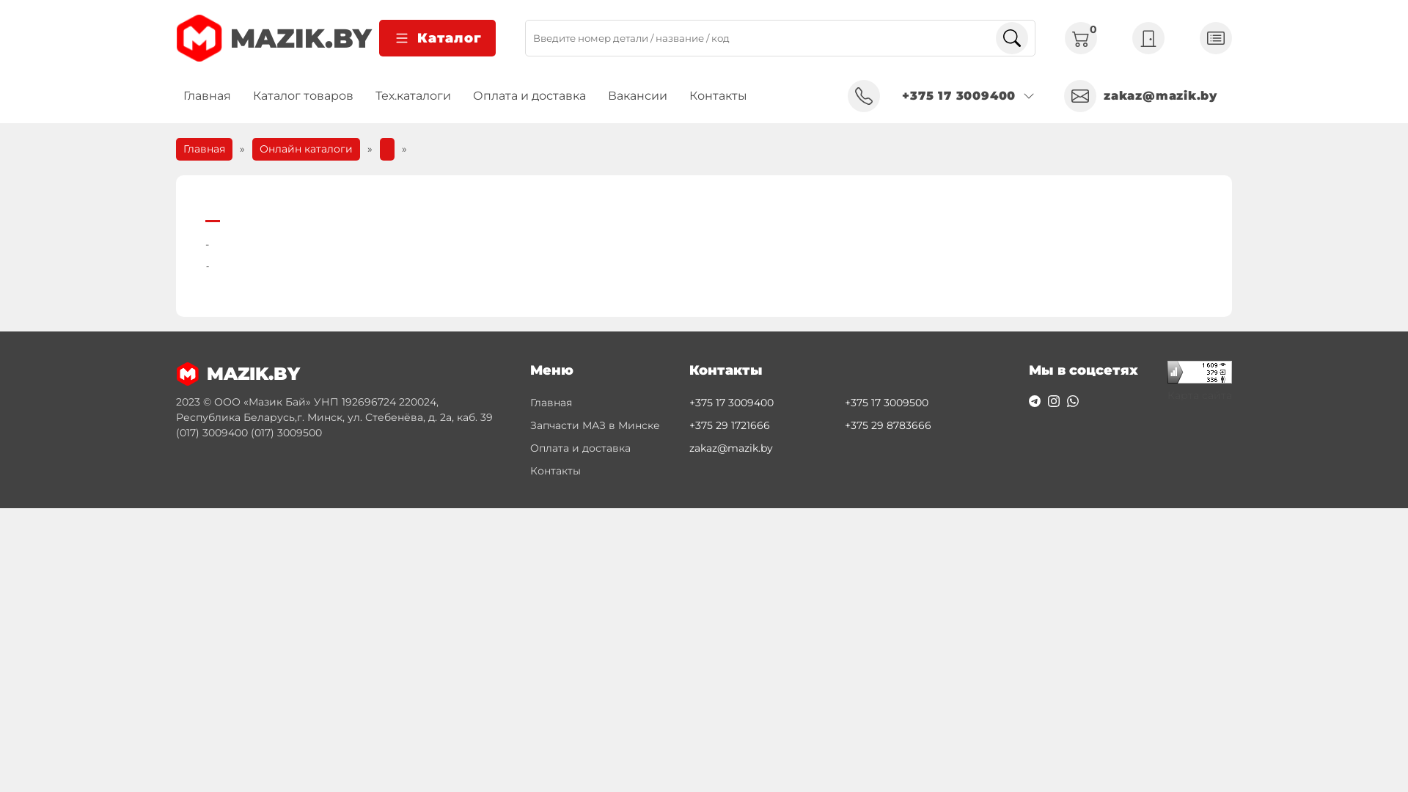 This screenshot has width=1408, height=792. Describe the element at coordinates (339, 374) in the screenshot. I see `MAZIK.BY` at that location.